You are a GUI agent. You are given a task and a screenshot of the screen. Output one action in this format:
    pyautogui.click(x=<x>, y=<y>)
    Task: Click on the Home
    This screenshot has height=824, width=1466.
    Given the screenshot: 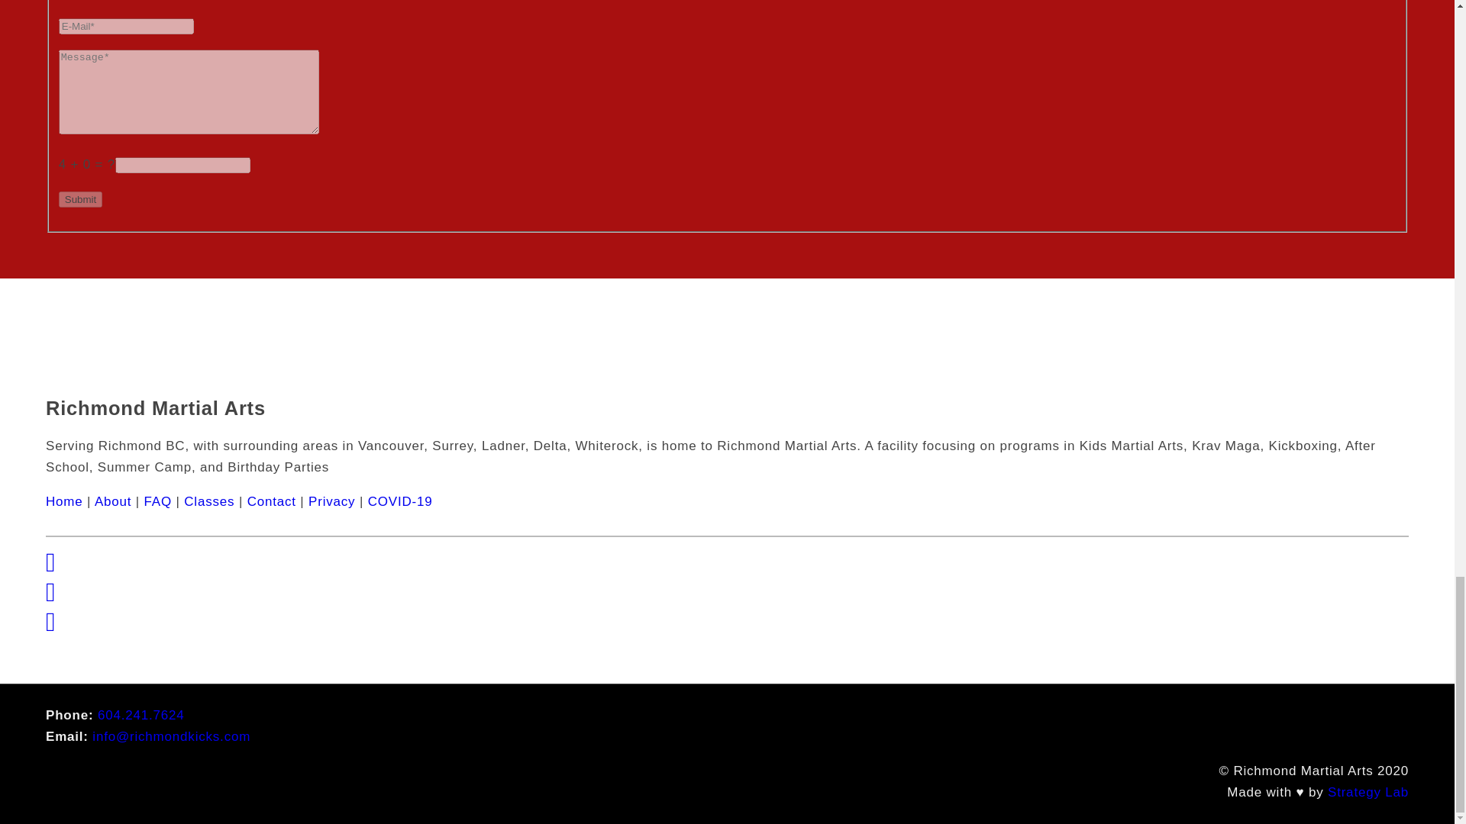 What is the action you would take?
    pyautogui.click(x=64, y=502)
    